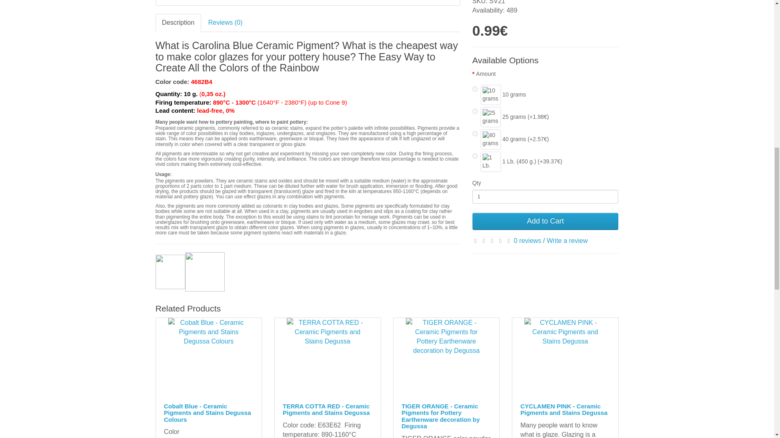 The width and height of the screenshot is (780, 438). Describe the element at coordinates (474, 111) in the screenshot. I see `406` at that location.